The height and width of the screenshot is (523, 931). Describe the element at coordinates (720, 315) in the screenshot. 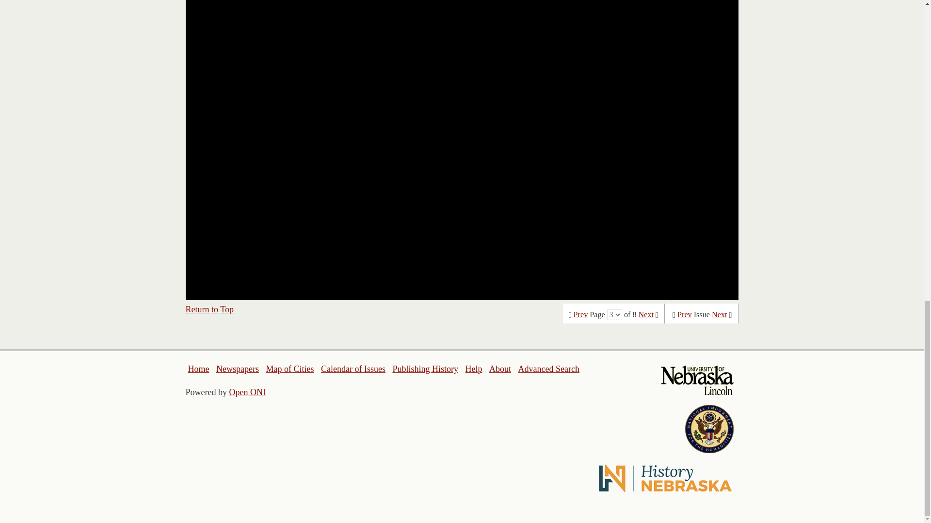

I see `Next` at that location.